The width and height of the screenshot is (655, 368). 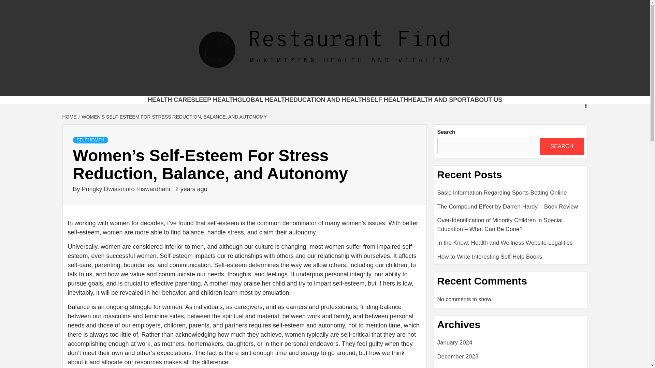 I want to click on SLEEP HEALTH, so click(x=214, y=99).